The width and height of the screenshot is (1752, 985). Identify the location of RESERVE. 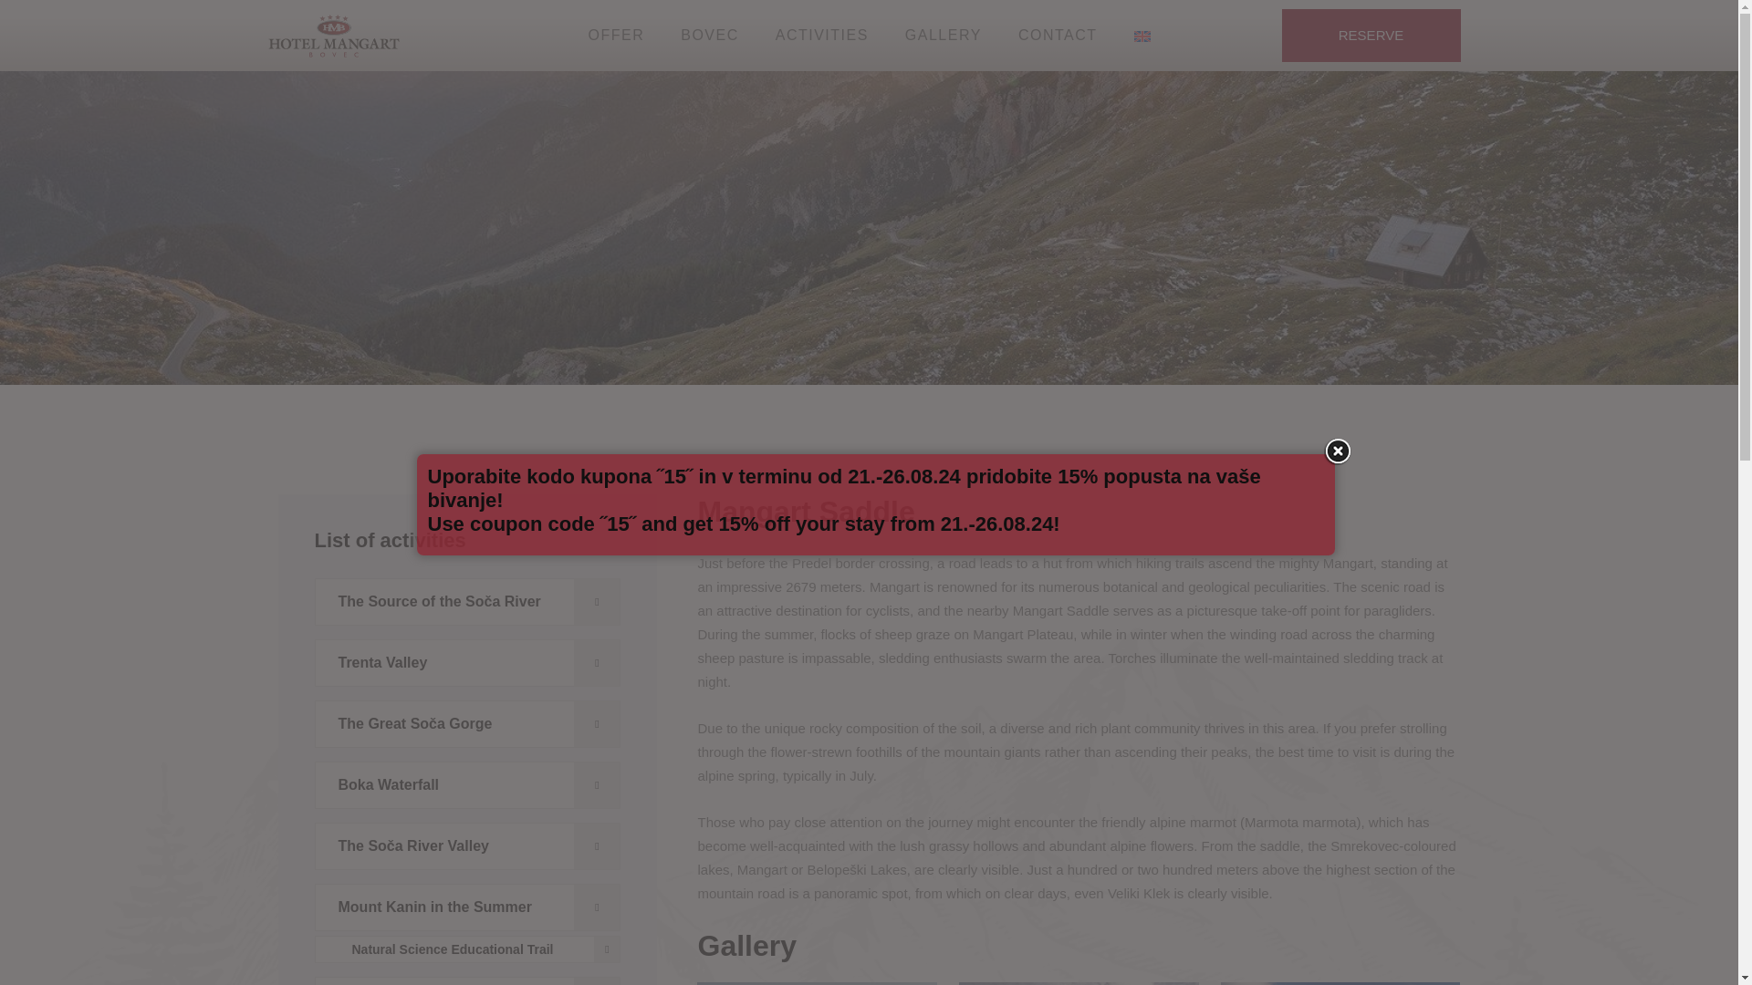
(1370, 35).